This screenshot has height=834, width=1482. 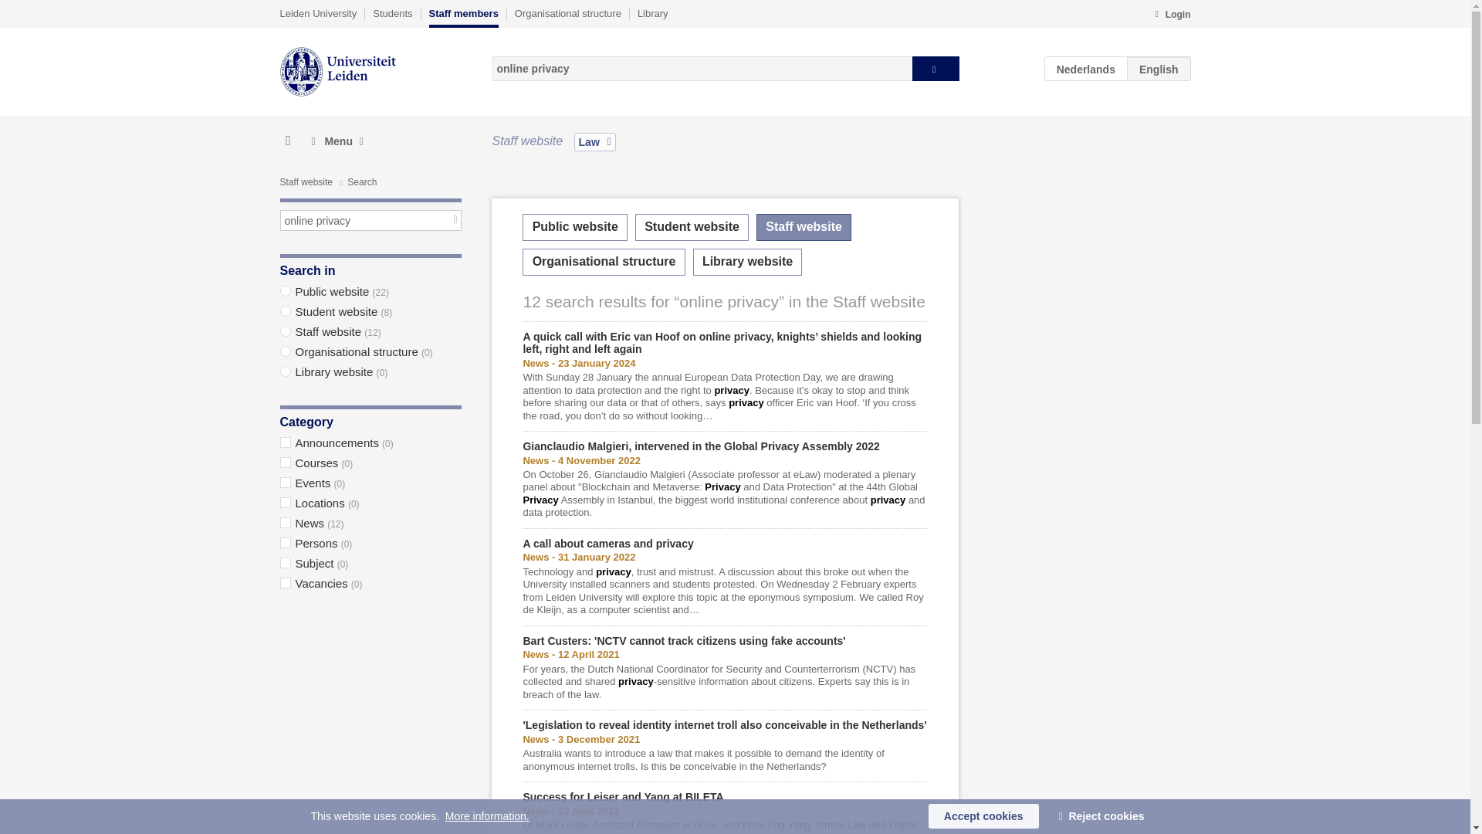 What do you see at coordinates (692, 227) in the screenshot?
I see `Student website` at bounding box center [692, 227].